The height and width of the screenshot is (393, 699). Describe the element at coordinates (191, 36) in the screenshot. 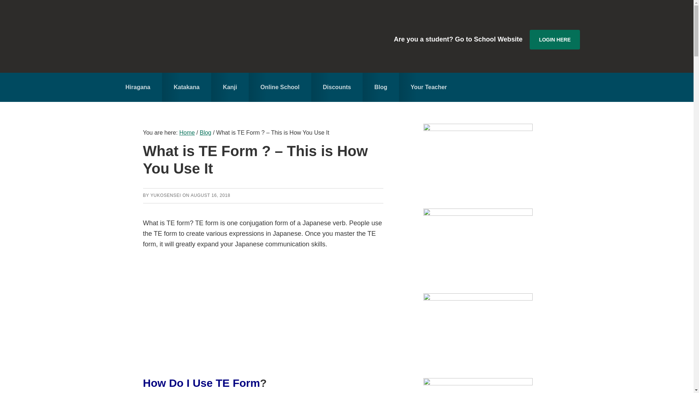

I see `Smile Nihongo Academy - Information Site` at that location.